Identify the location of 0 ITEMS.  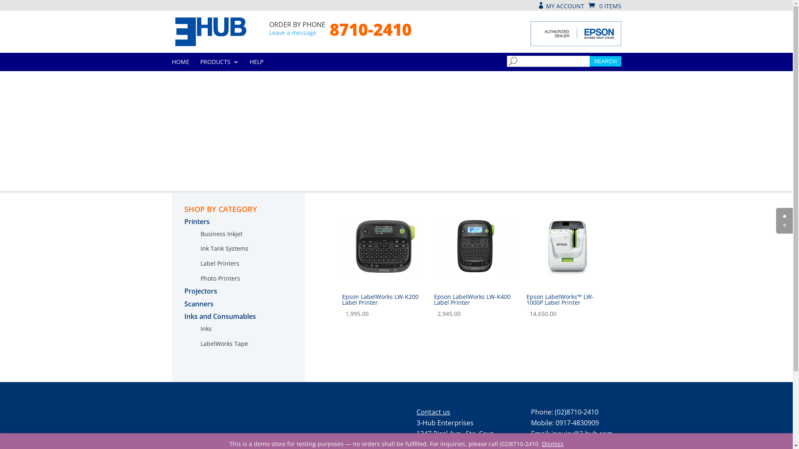
(605, 6).